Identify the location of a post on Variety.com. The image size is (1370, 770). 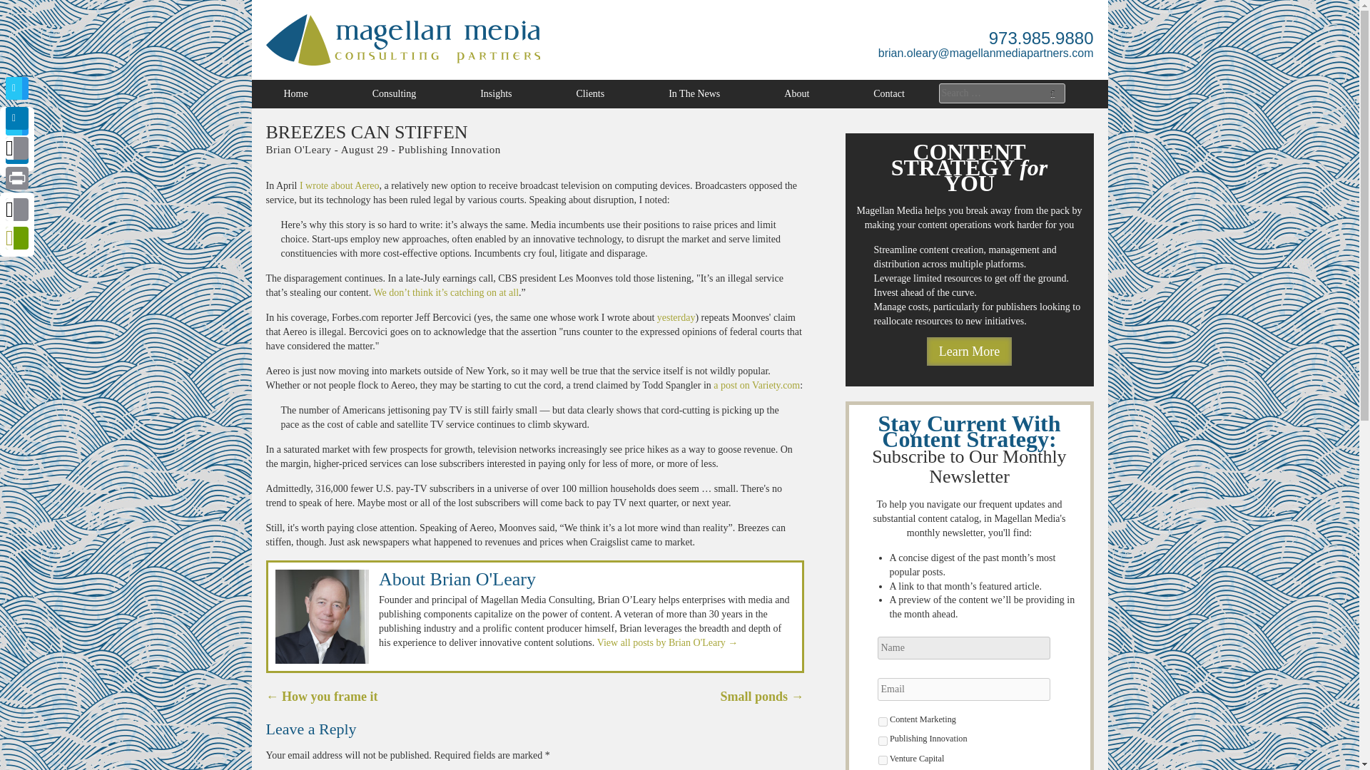
(756, 385).